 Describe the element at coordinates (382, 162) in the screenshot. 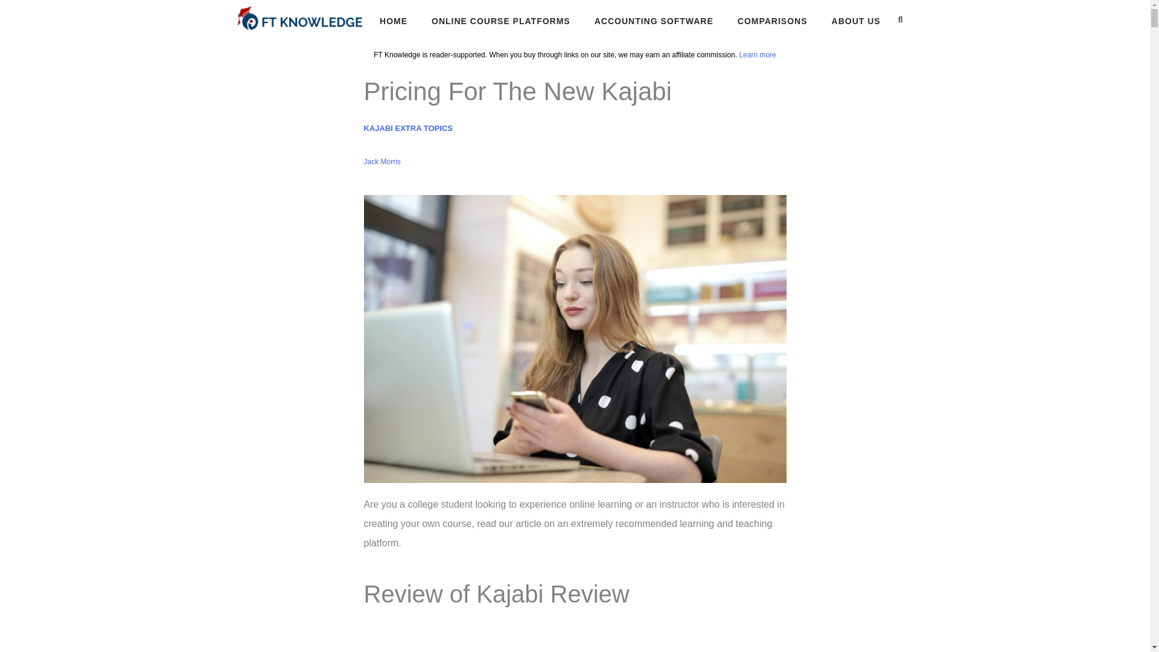

I see `Jack Morris` at that location.